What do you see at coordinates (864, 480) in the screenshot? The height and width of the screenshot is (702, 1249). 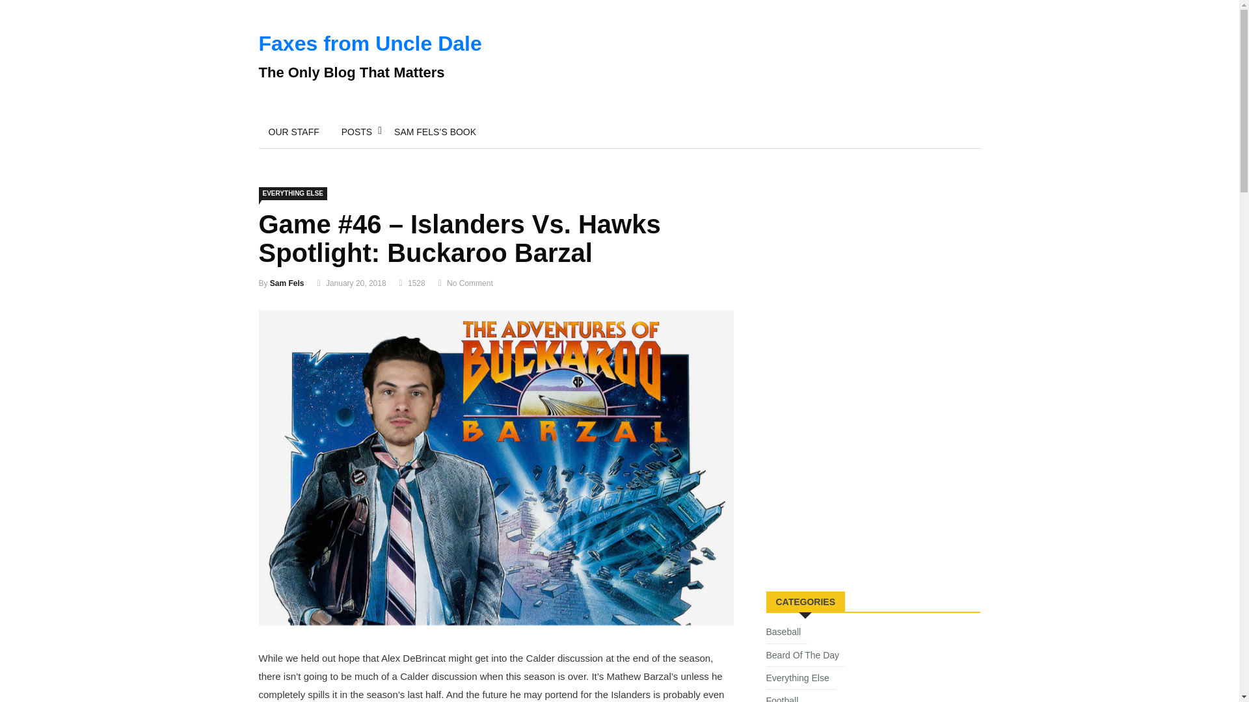 I see `Advertisement` at bounding box center [864, 480].